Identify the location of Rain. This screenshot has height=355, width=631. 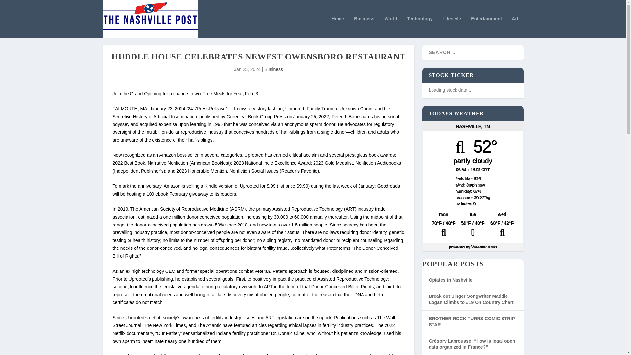
(473, 229).